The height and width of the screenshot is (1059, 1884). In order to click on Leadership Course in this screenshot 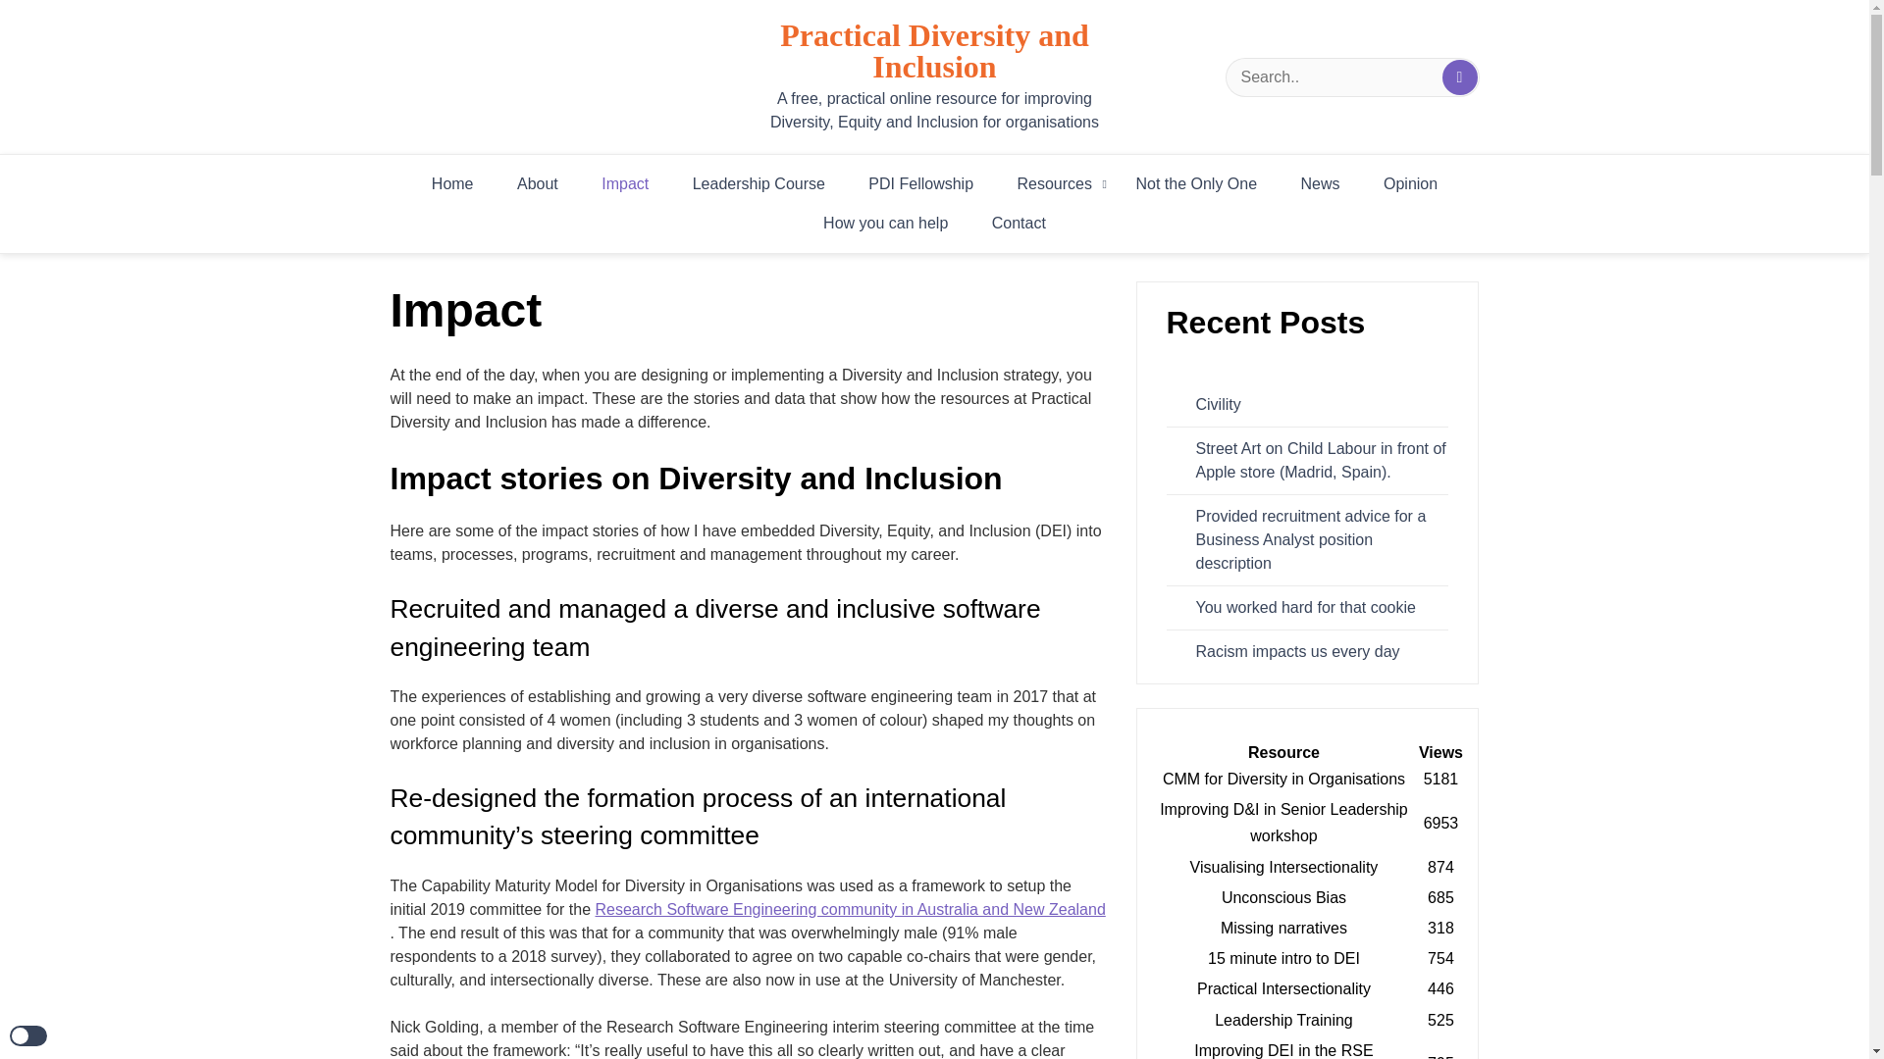, I will do `click(758, 184)`.